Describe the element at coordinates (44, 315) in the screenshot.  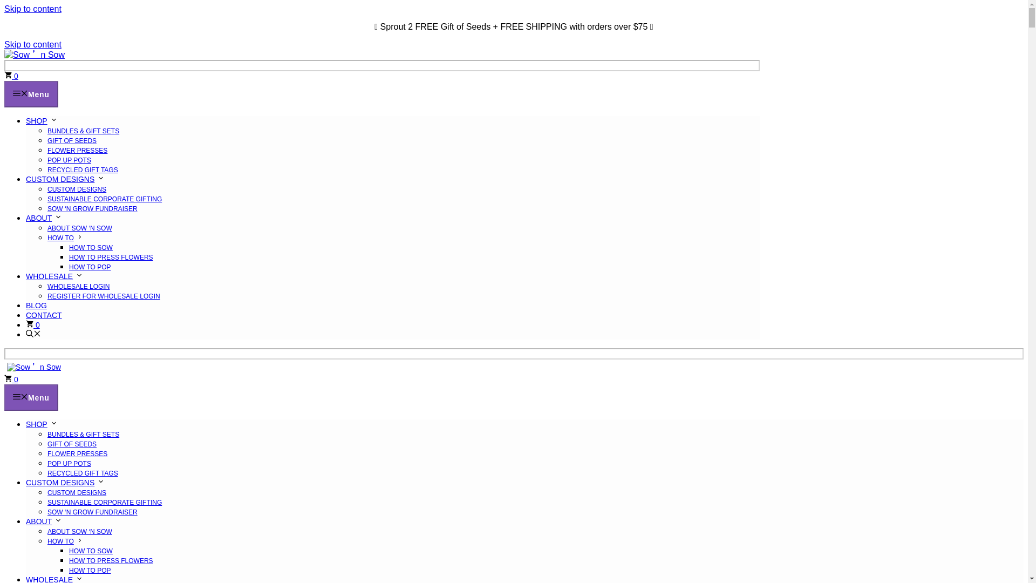
I see `CONTACT` at that location.